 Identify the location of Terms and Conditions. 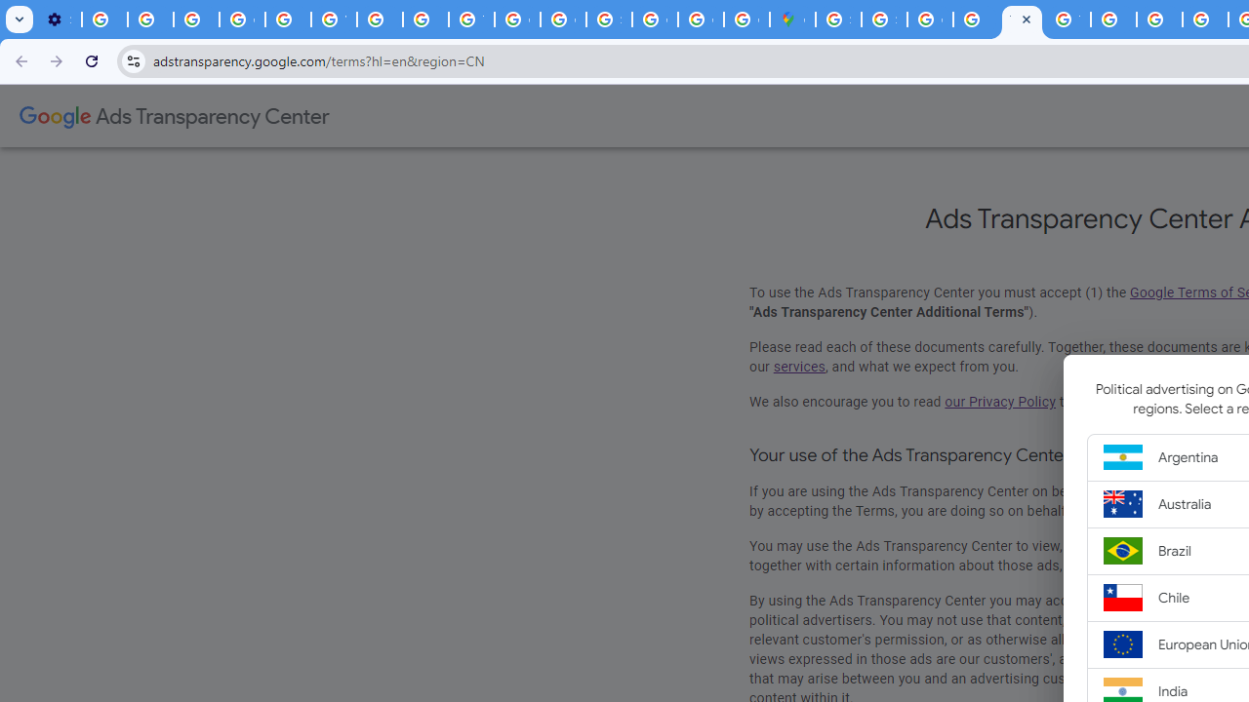
(1023, 19).